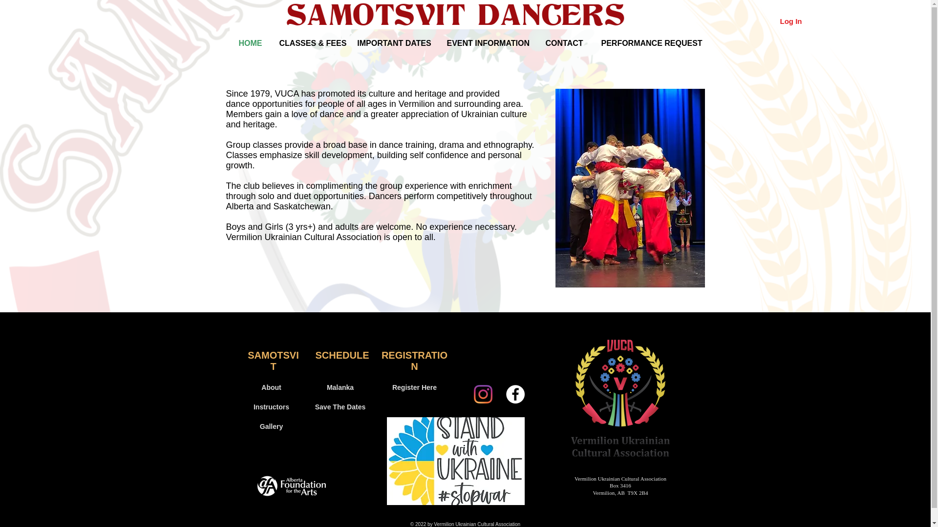  Describe the element at coordinates (647, 43) in the screenshot. I see `PERFORMANCE REQUEST` at that location.